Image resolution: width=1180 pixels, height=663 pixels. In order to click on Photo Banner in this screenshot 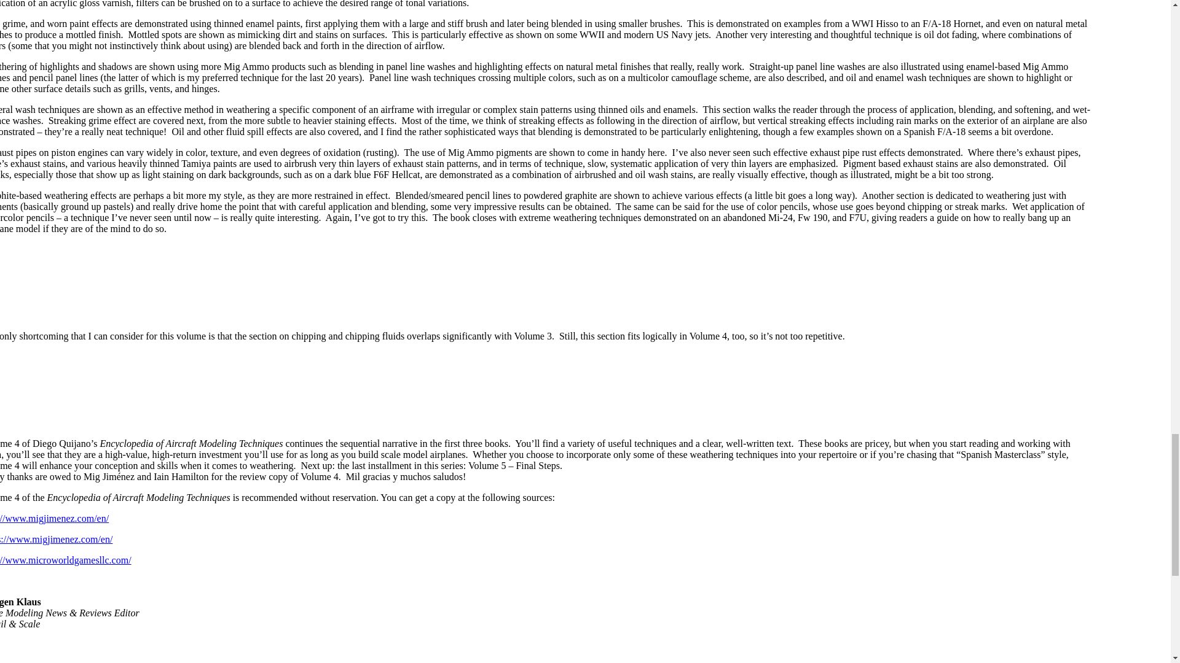, I will do `click(537, 651)`.